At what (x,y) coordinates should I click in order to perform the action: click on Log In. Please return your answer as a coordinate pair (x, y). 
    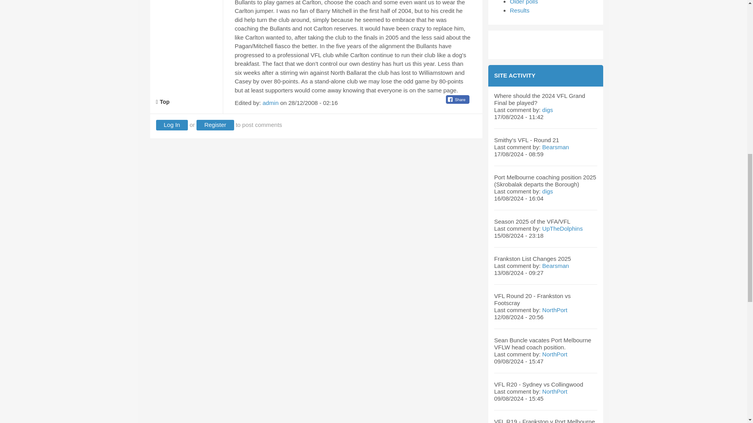
    Looking at the image, I should click on (172, 125).